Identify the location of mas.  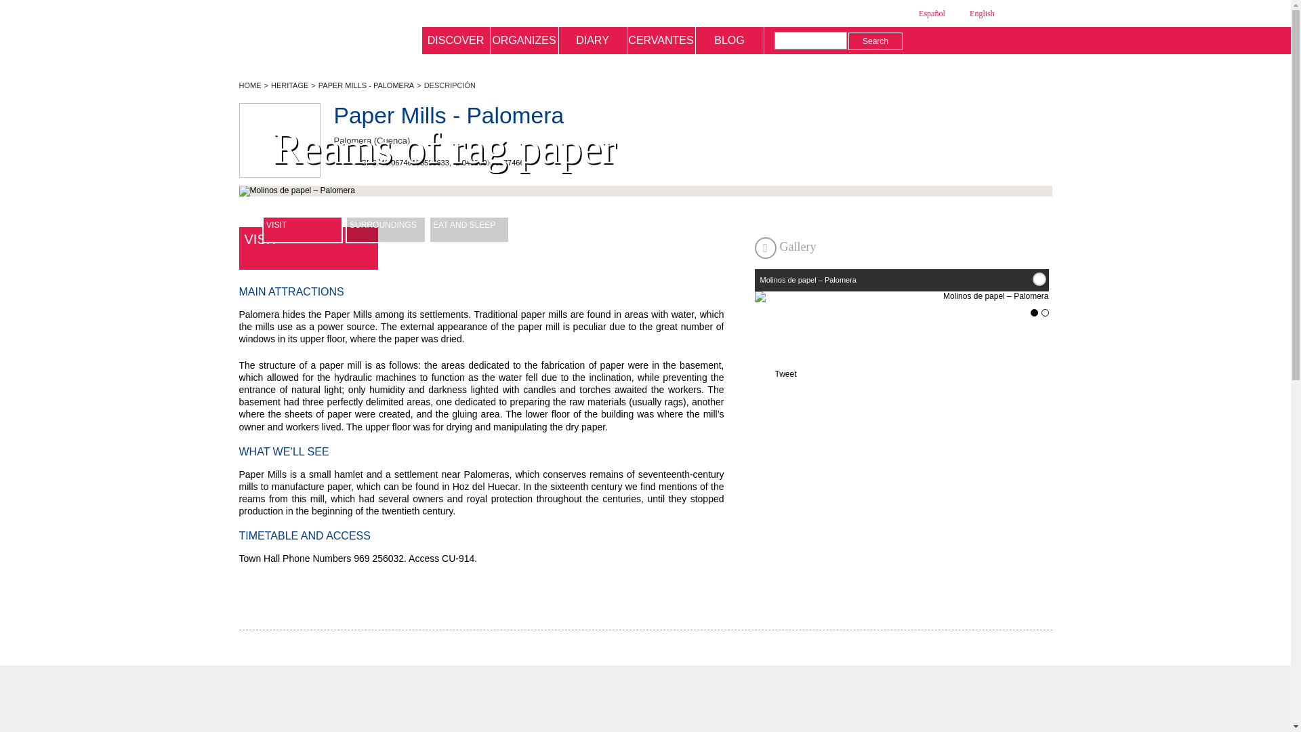
(1039, 279).